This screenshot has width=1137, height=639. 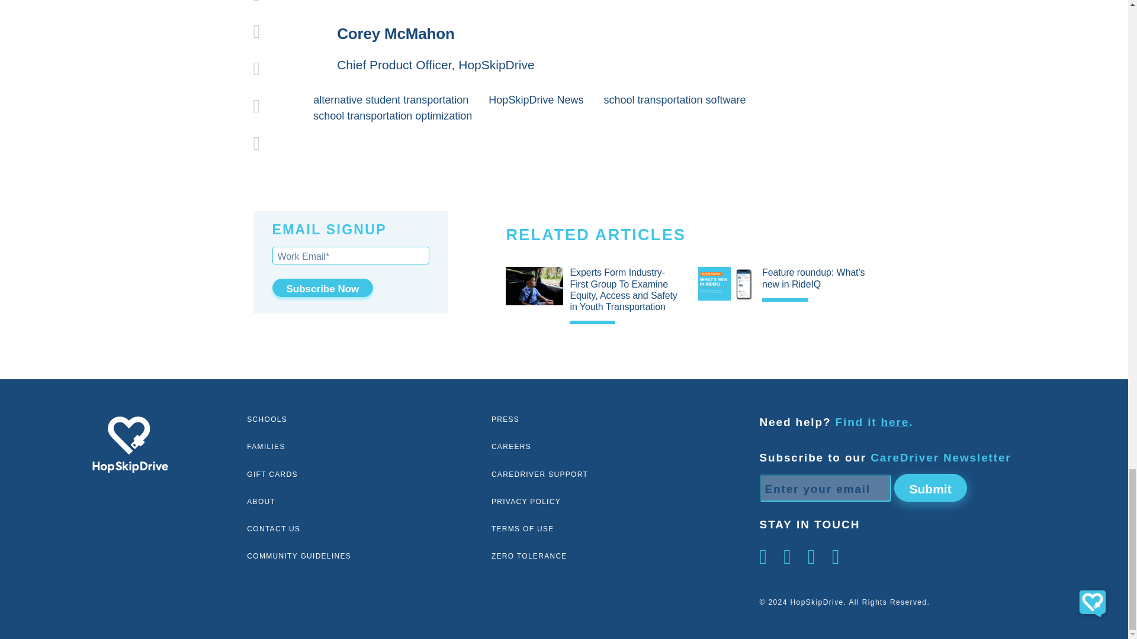 I want to click on Submit, so click(x=930, y=488).